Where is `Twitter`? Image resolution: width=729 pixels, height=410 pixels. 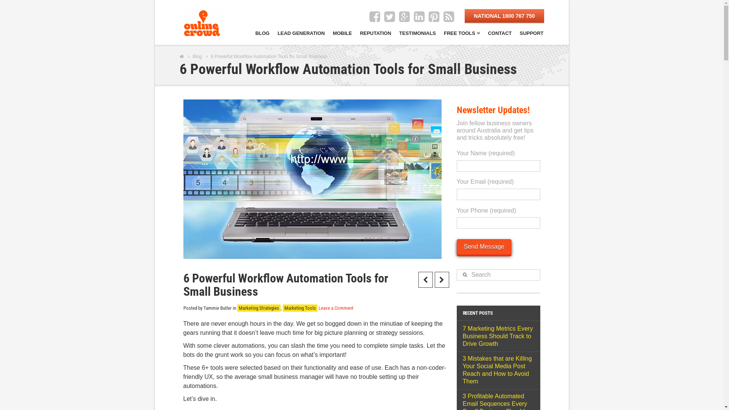 Twitter is located at coordinates (390, 17).